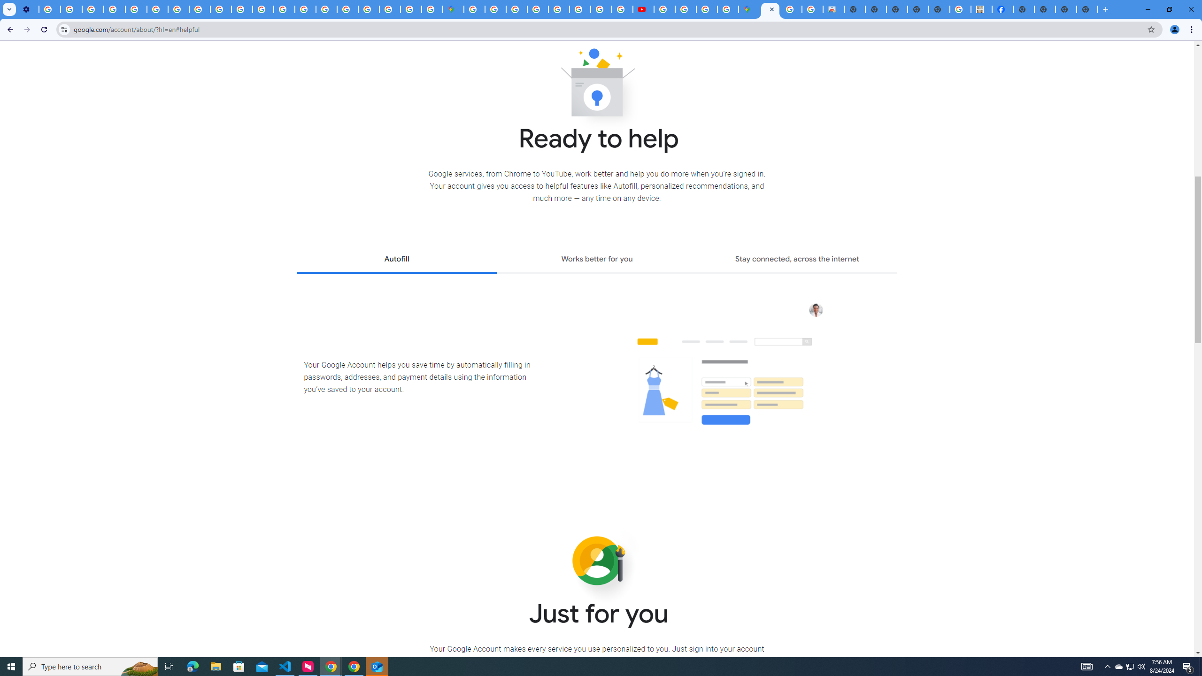 The height and width of the screenshot is (676, 1202). What do you see at coordinates (28, 9) in the screenshot?
I see `Settings - Customize profile` at bounding box center [28, 9].